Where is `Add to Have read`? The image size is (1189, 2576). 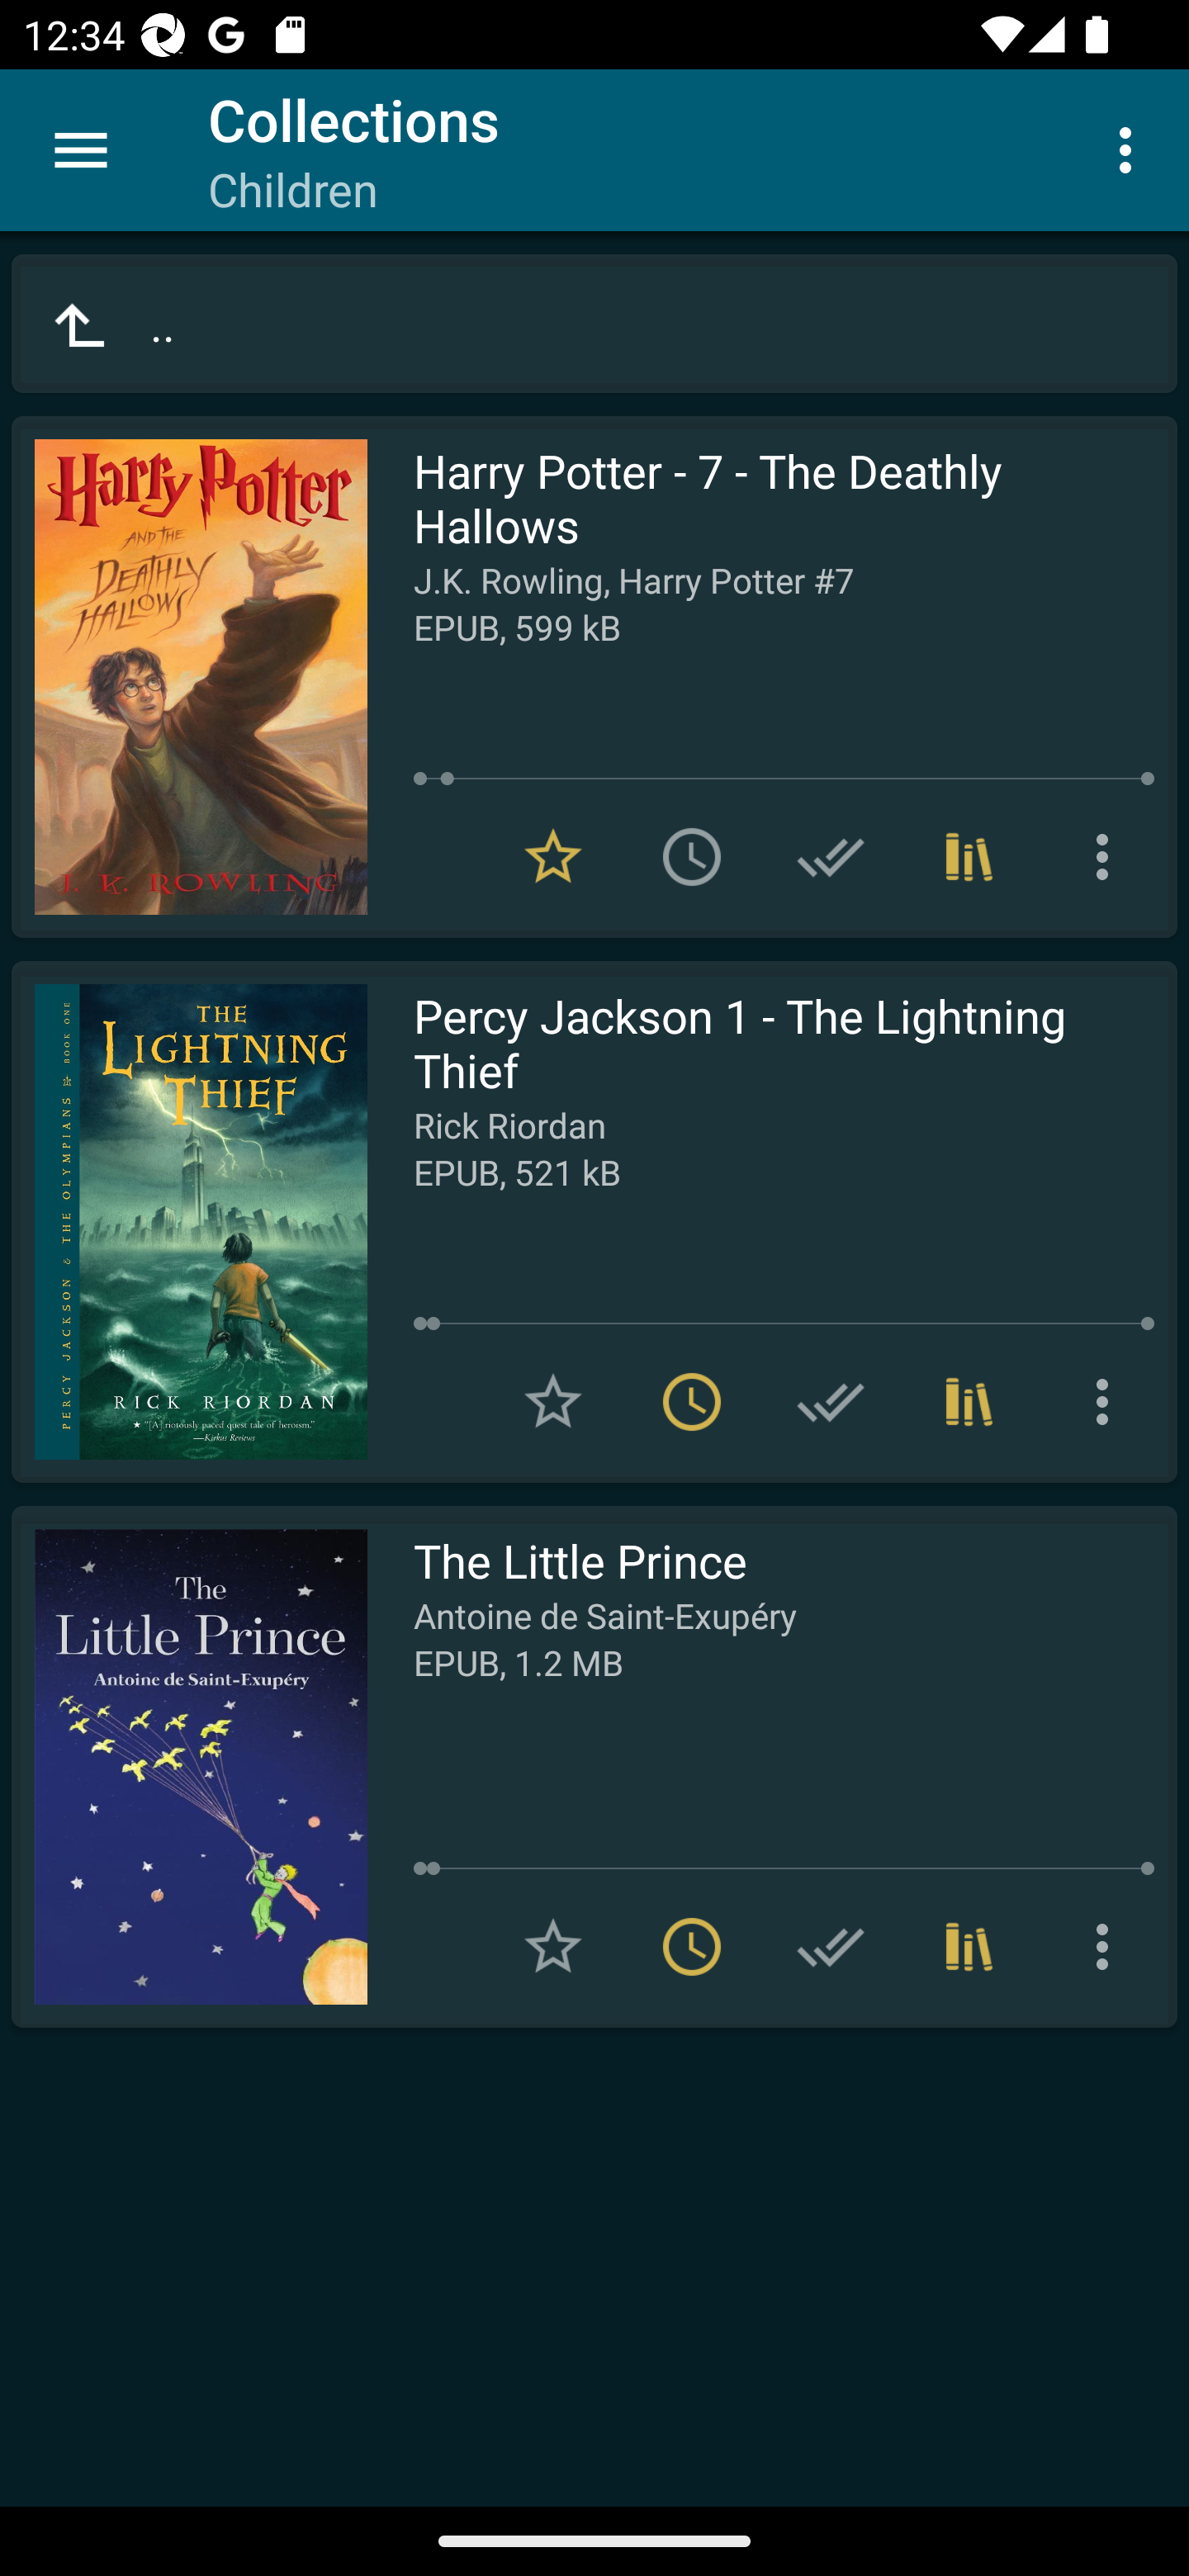 Add to Have read is located at coordinates (831, 1401).